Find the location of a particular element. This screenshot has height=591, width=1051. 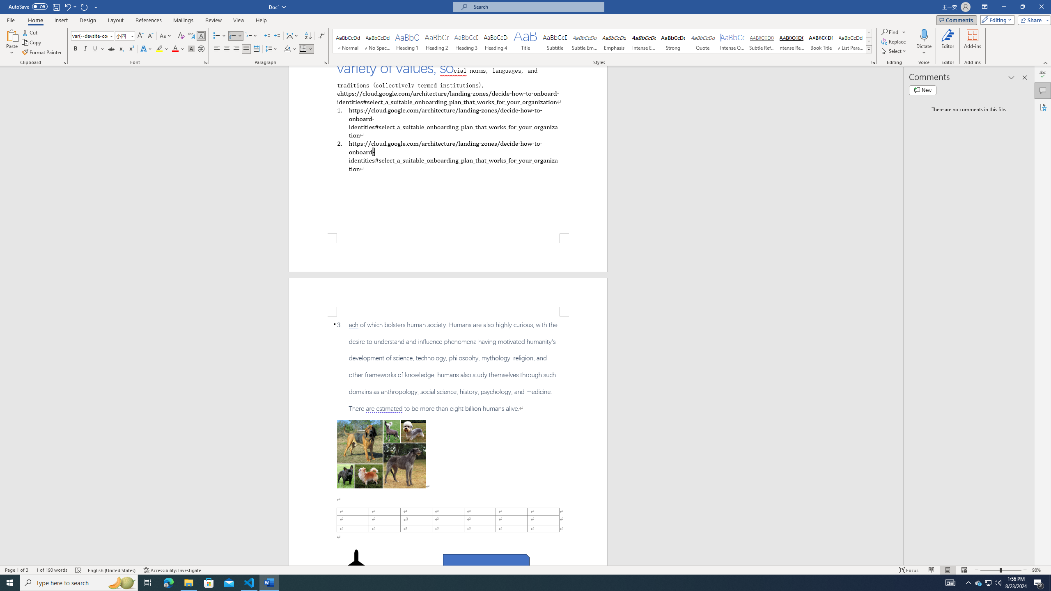

Class: NetUIImage is located at coordinates (869, 49).